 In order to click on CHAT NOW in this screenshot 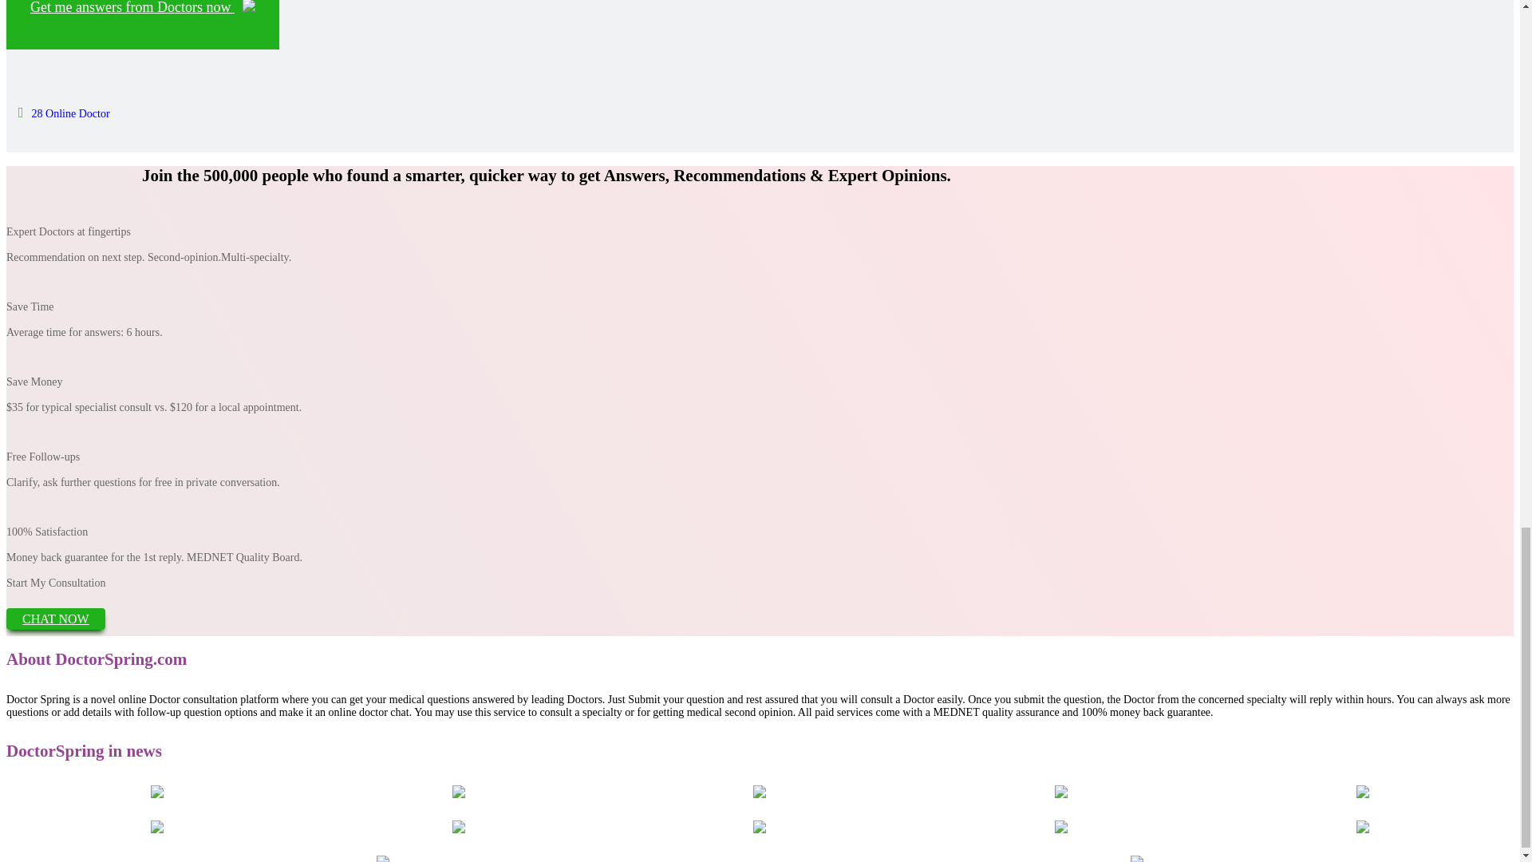, I will do `click(56, 619)`.